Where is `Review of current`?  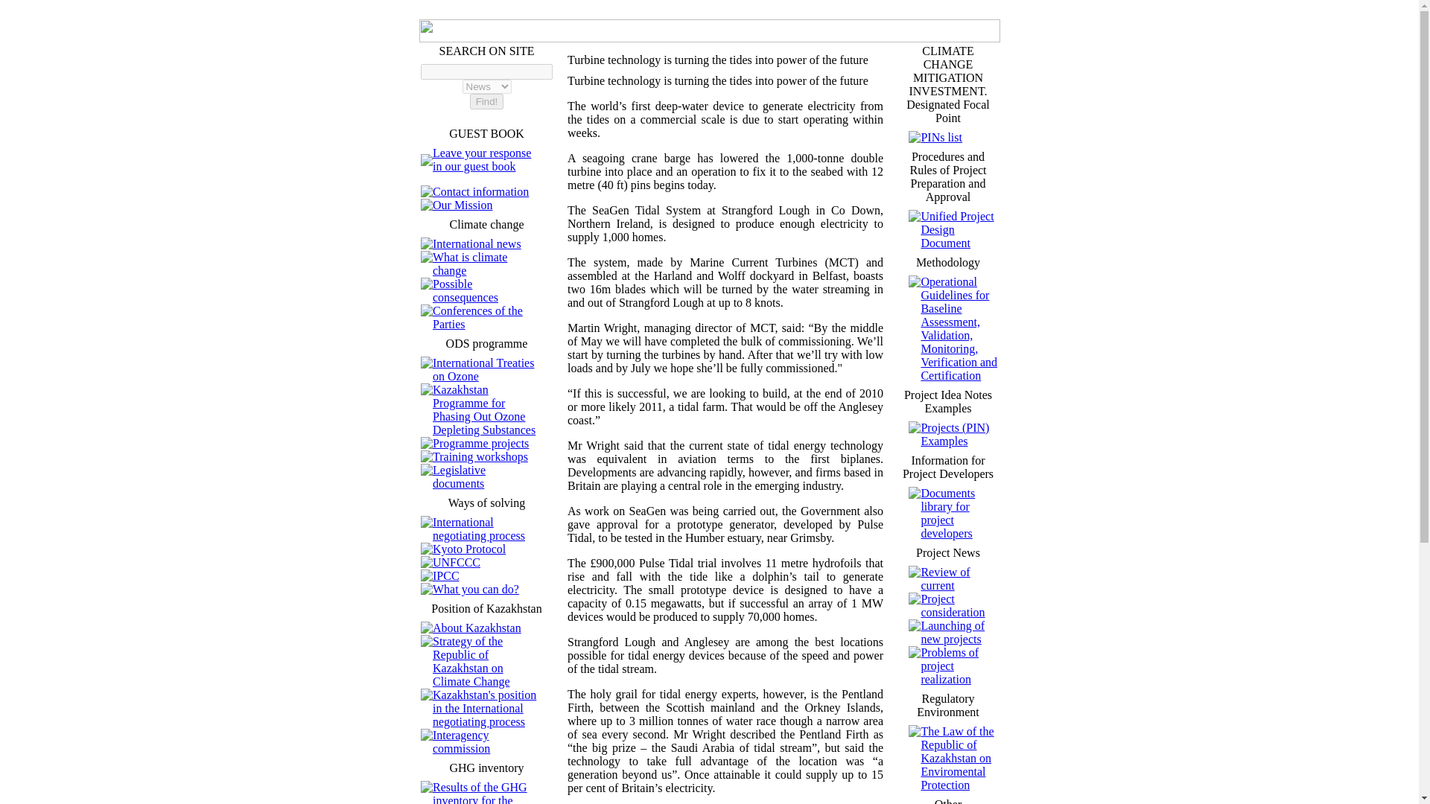
Review of current is located at coordinates (944, 578).